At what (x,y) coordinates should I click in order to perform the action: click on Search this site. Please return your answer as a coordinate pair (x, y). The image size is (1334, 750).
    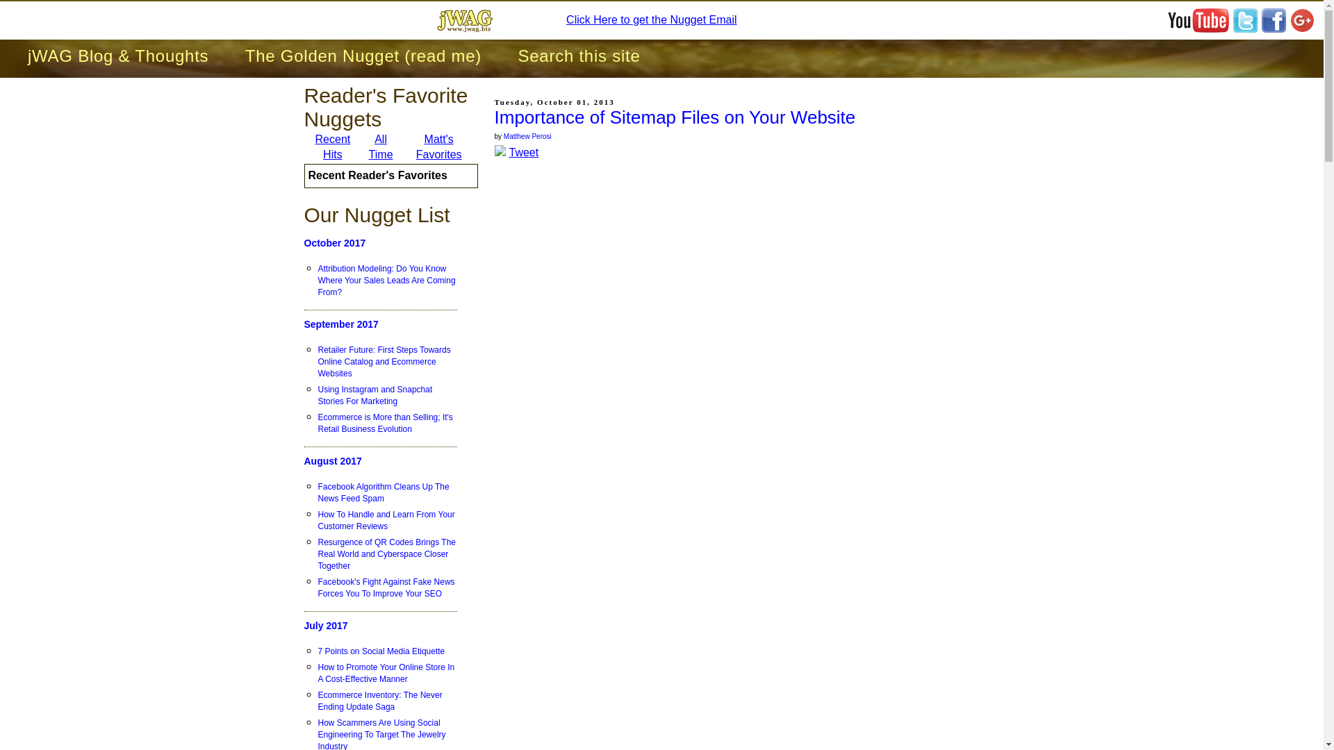
    Looking at the image, I should click on (579, 56).